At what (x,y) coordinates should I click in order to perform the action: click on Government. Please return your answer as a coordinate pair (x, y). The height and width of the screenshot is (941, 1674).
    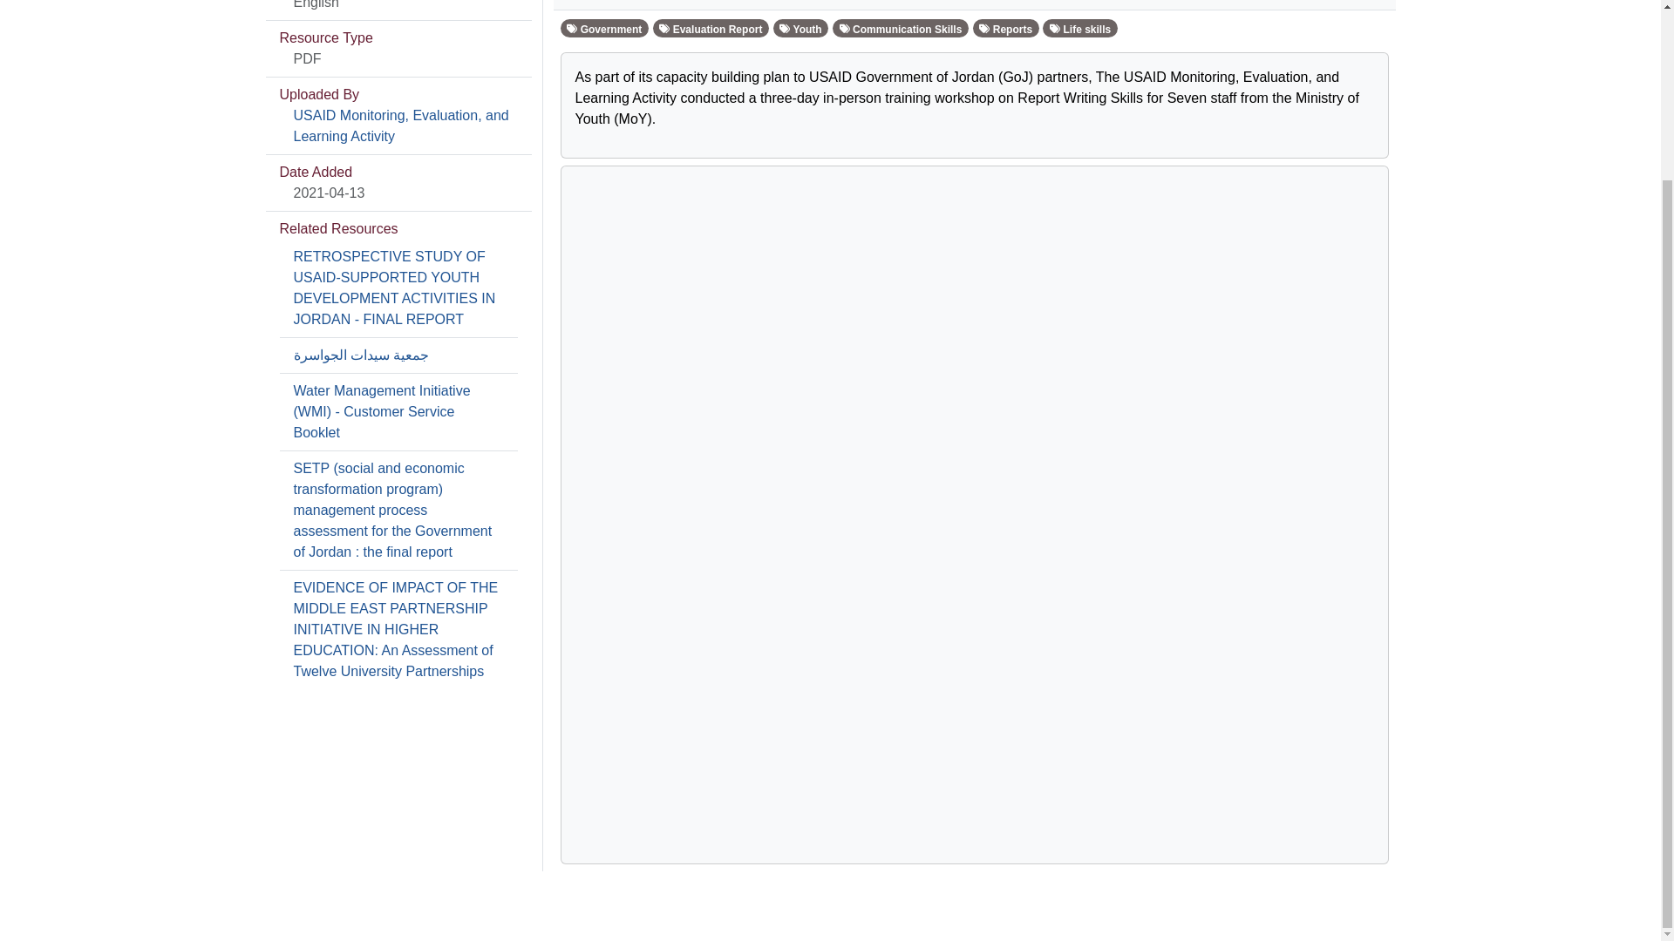
    Looking at the image, I should click on (603, 28).